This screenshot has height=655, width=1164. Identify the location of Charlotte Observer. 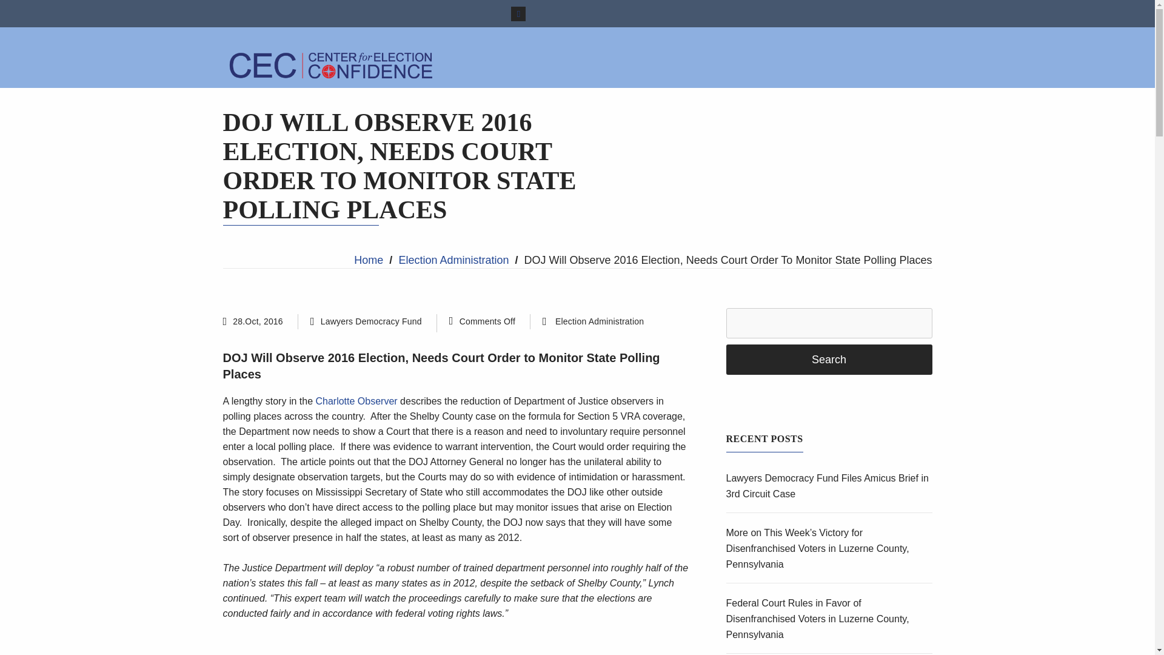
(358, 401).